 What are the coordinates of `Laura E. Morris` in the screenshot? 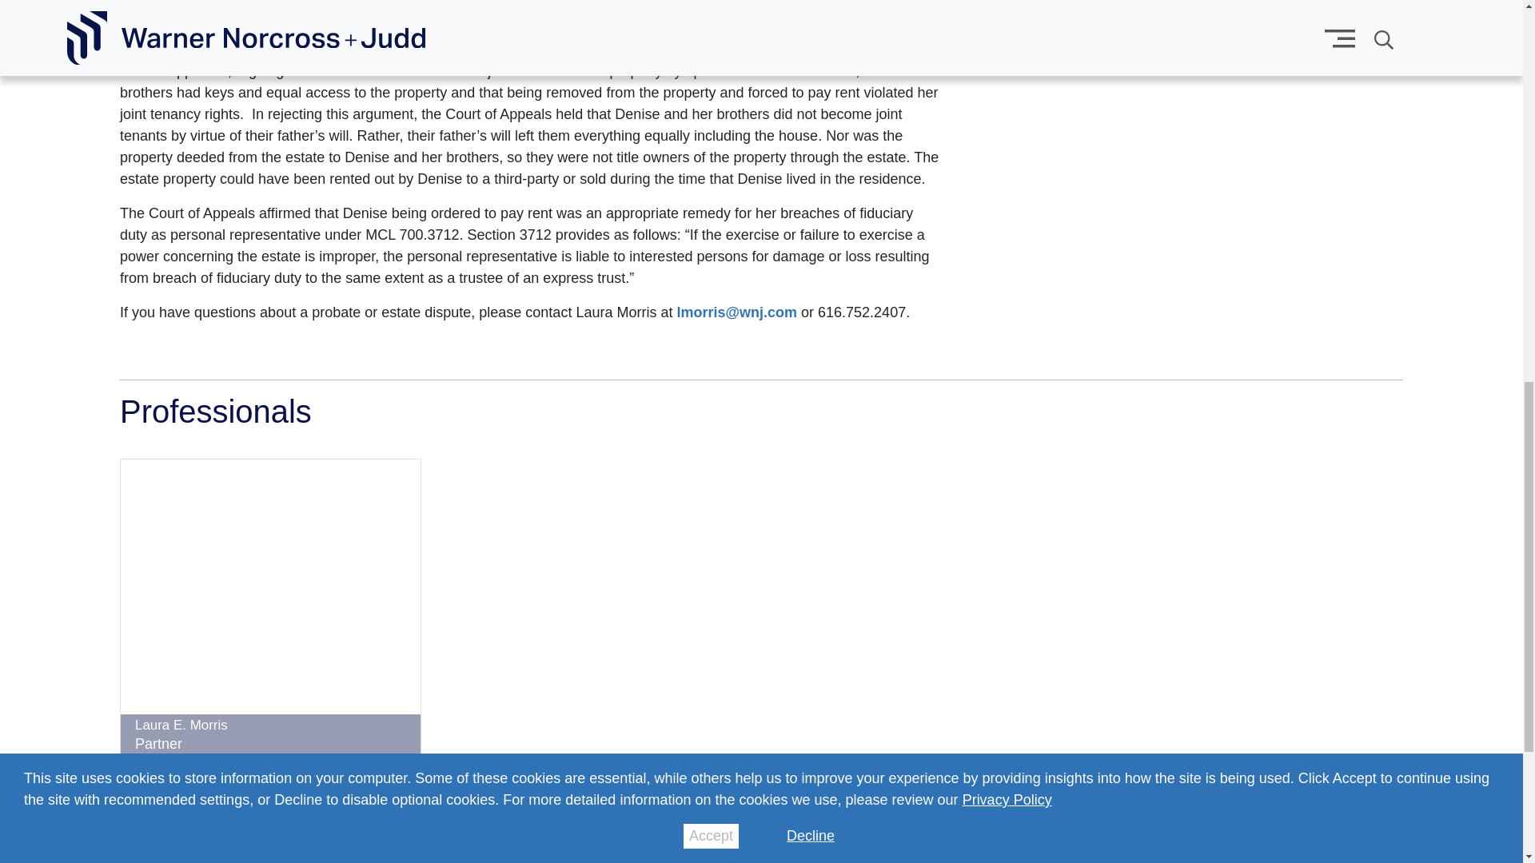 It's located at (181, 724).